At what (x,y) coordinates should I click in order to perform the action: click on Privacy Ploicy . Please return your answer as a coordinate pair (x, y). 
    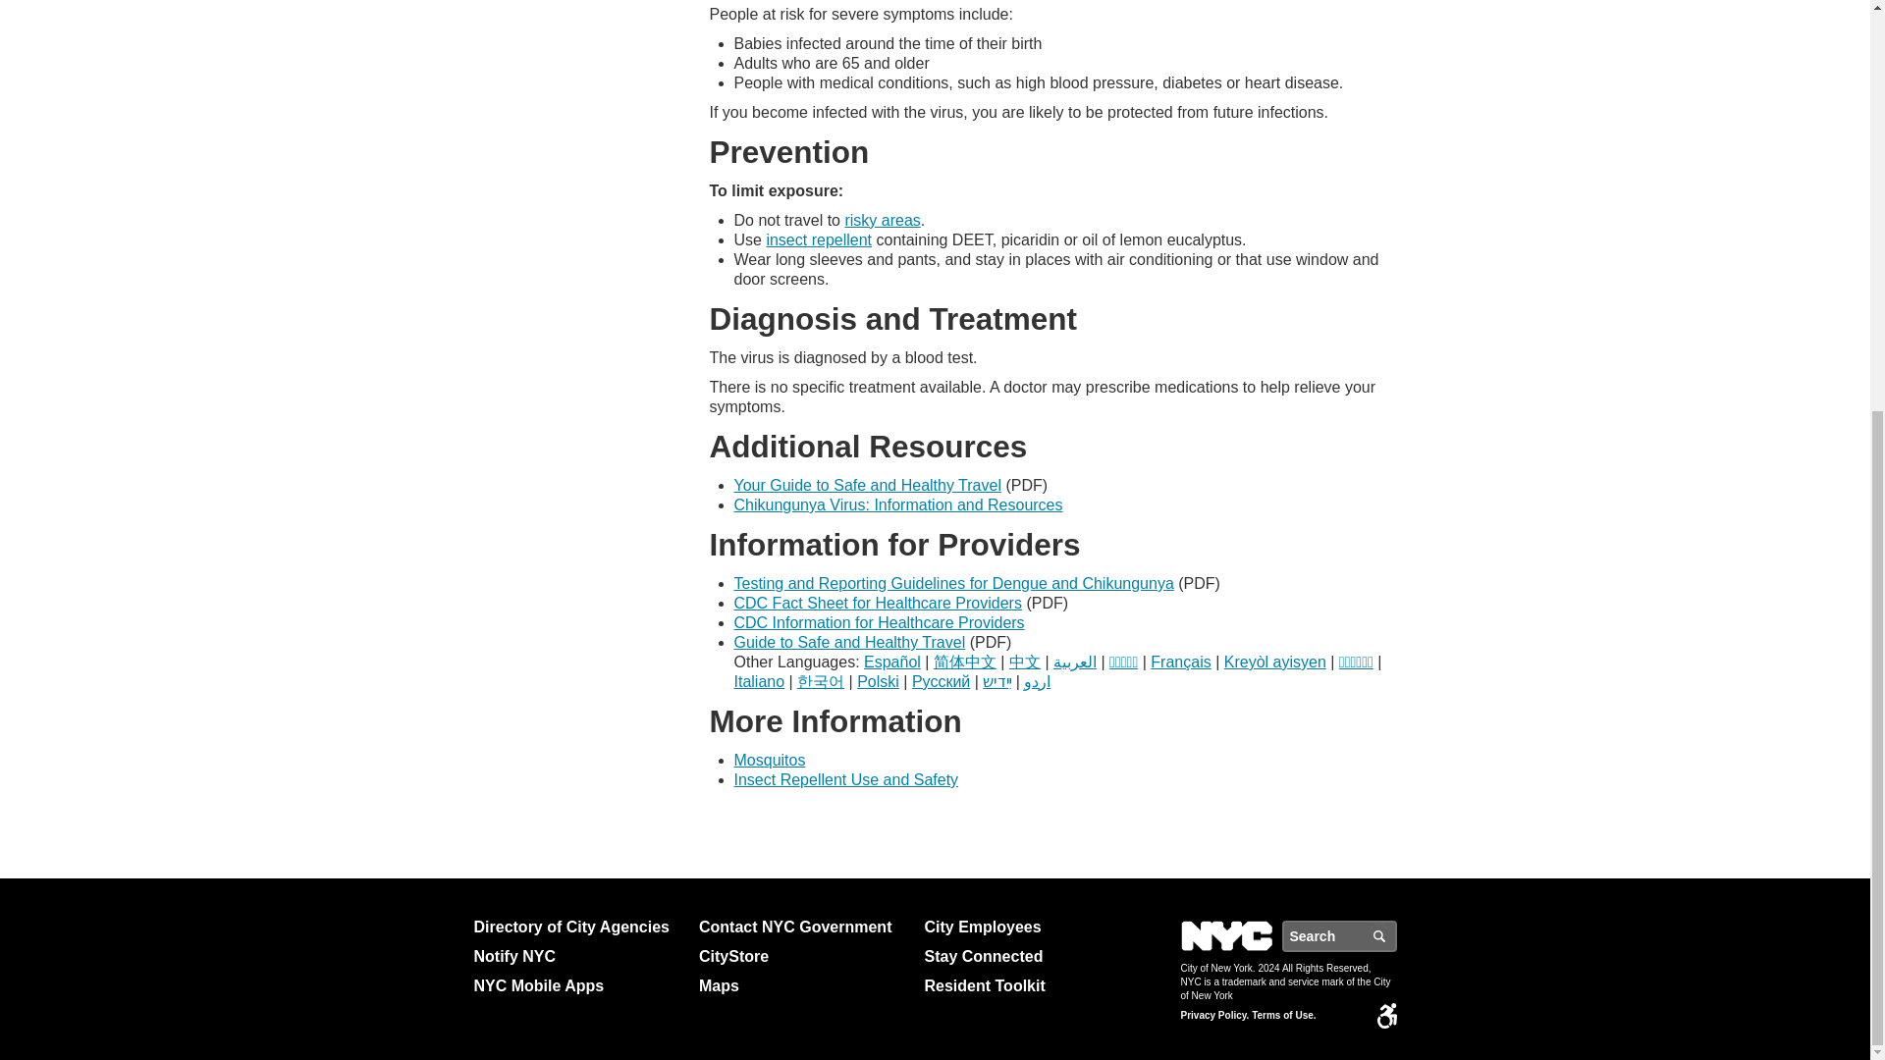
    Looking at the image, I should click on (1213, 1016).